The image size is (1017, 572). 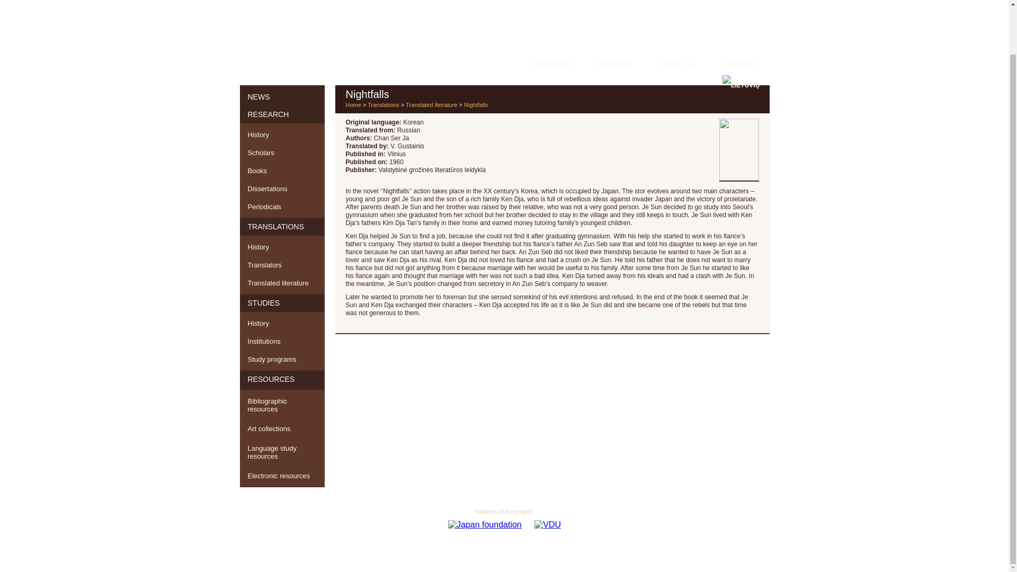 I want to click on STUDIES, so click(x=282, y=303).